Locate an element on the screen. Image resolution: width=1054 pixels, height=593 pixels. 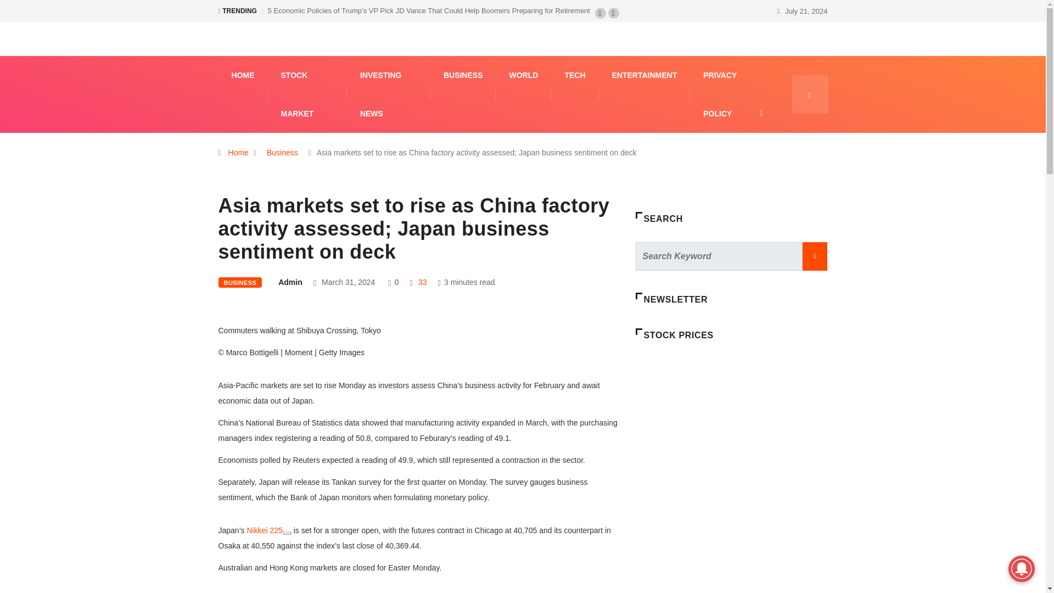
Business is located at coordinates (282, 153).